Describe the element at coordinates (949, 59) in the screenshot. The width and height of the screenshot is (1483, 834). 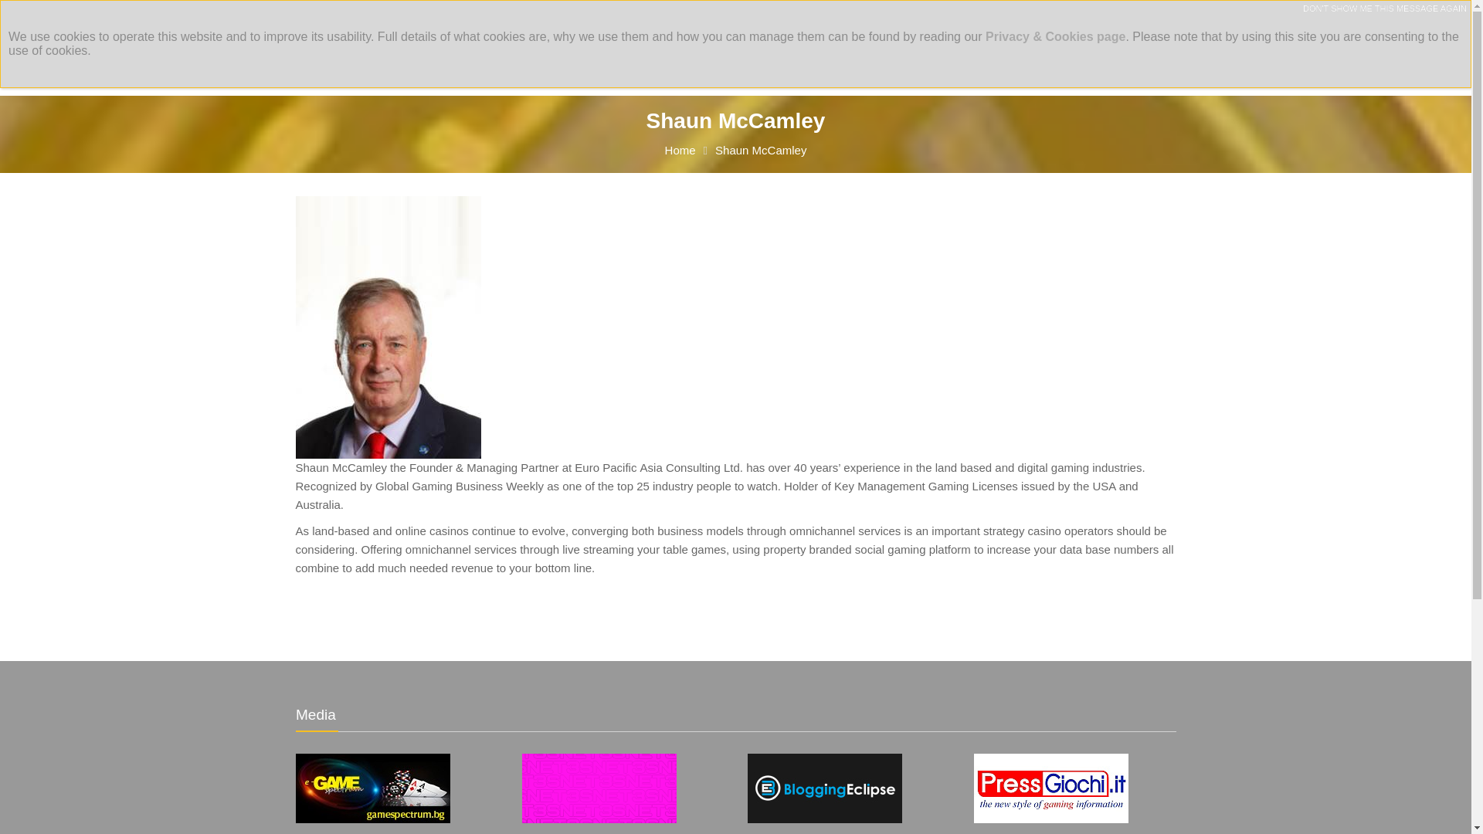
I see `Sponsorship` at that location.